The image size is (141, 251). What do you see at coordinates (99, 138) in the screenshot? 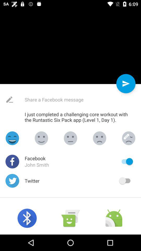
I see `insert sadness emoticon` at bounding box center [99, 138].